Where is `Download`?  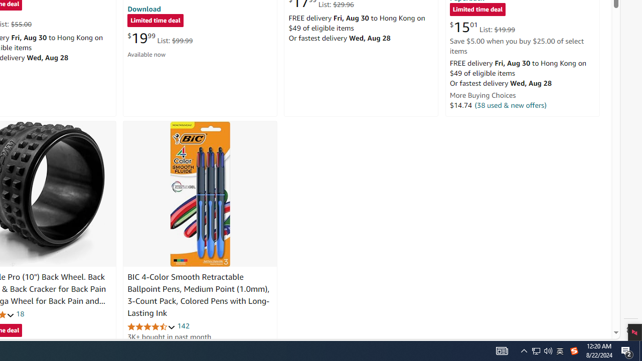
Download is located at coordinates (144, 9).